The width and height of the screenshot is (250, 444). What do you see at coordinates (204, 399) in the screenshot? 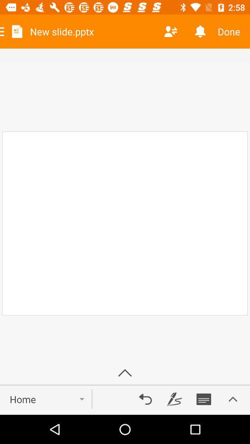
I see `notepad` at bounding box center [204, 399].